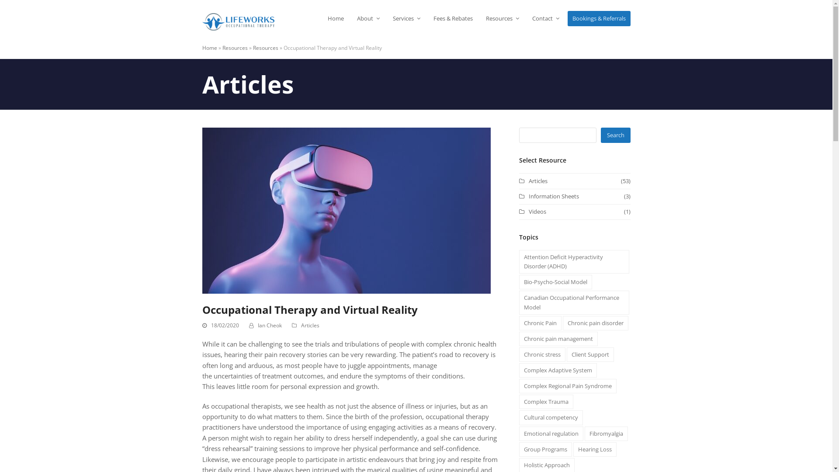  Describe the element at coordinates (368, 18) in the screenshot. I see `About` at that location.